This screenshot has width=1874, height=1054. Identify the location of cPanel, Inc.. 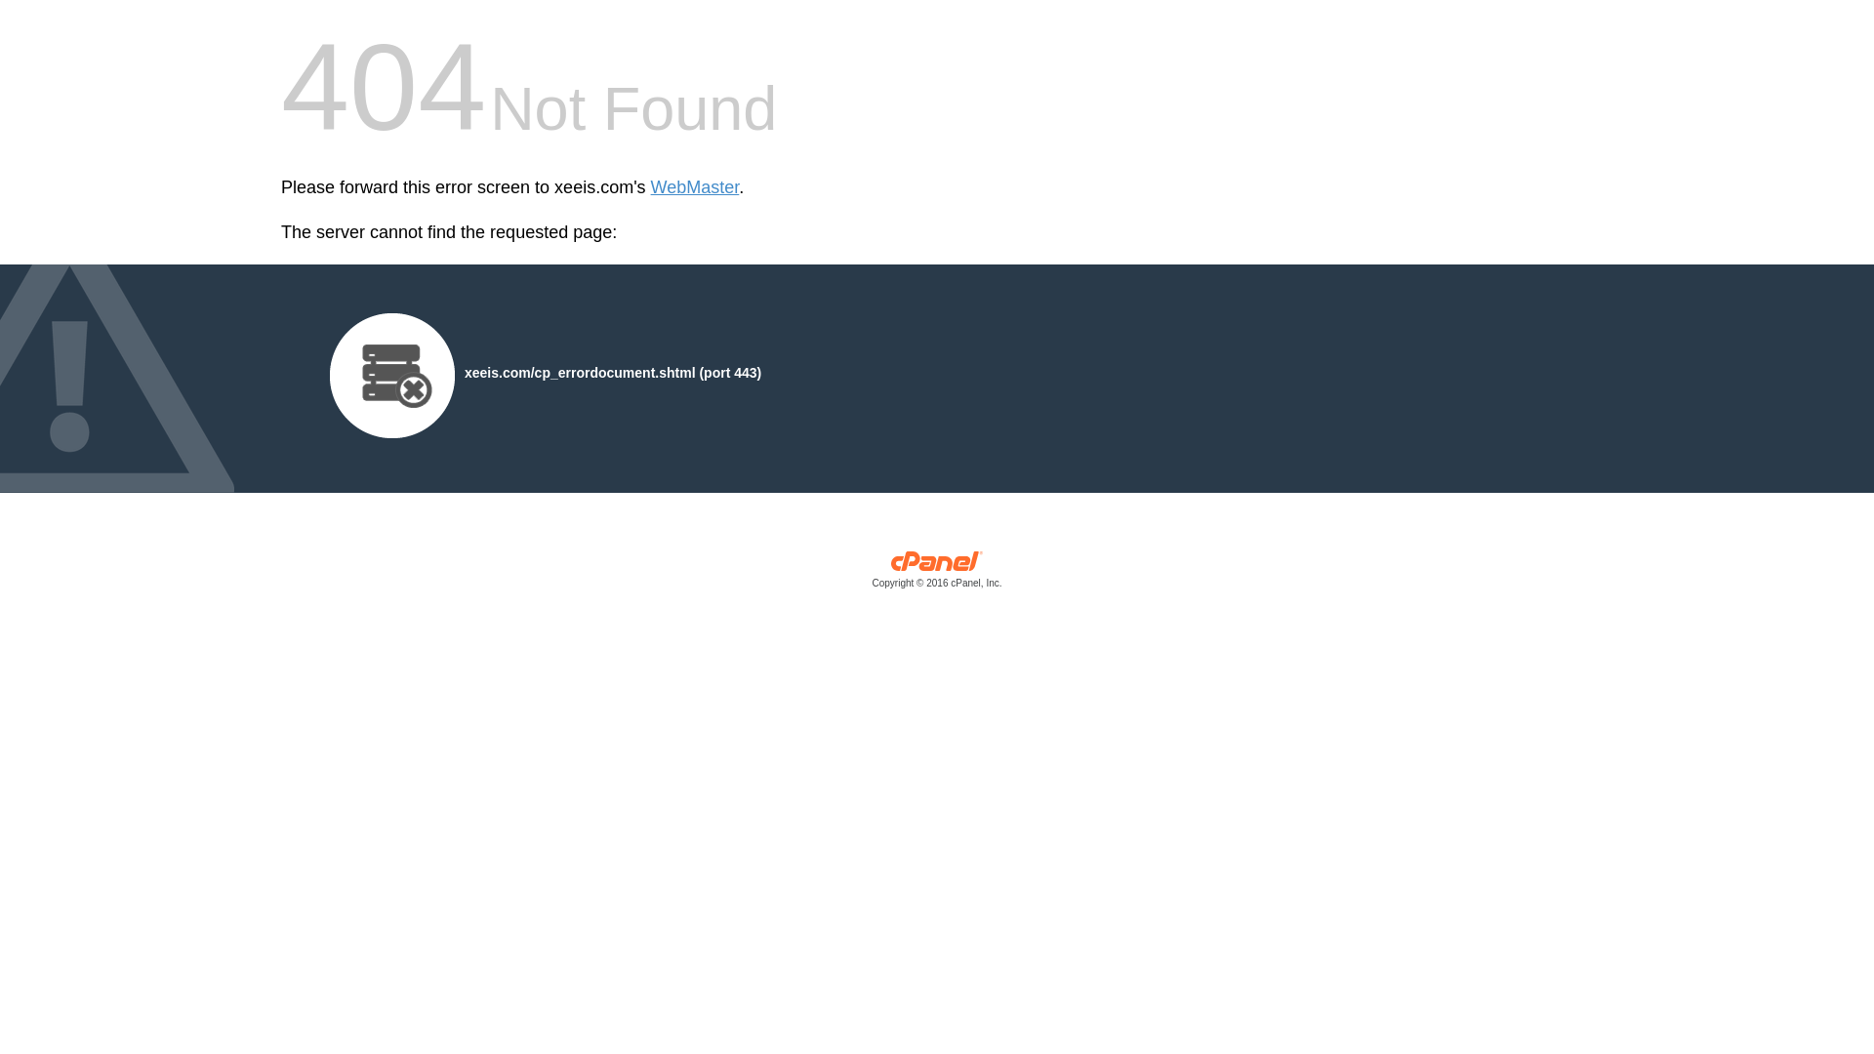
(937, 574).